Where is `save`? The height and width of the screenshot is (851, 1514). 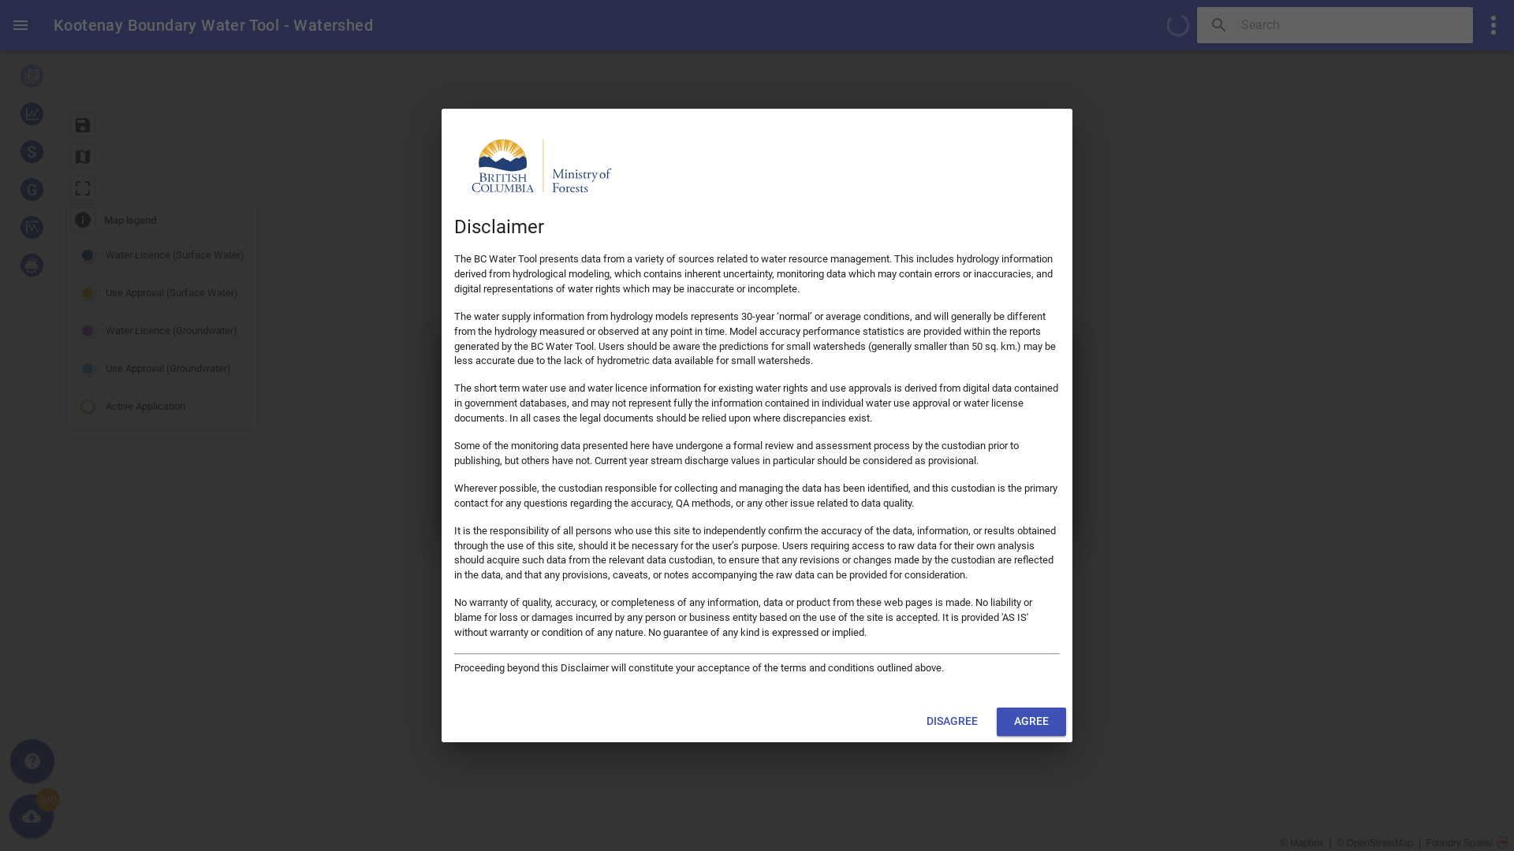 save is located at coordinates (83, 125).